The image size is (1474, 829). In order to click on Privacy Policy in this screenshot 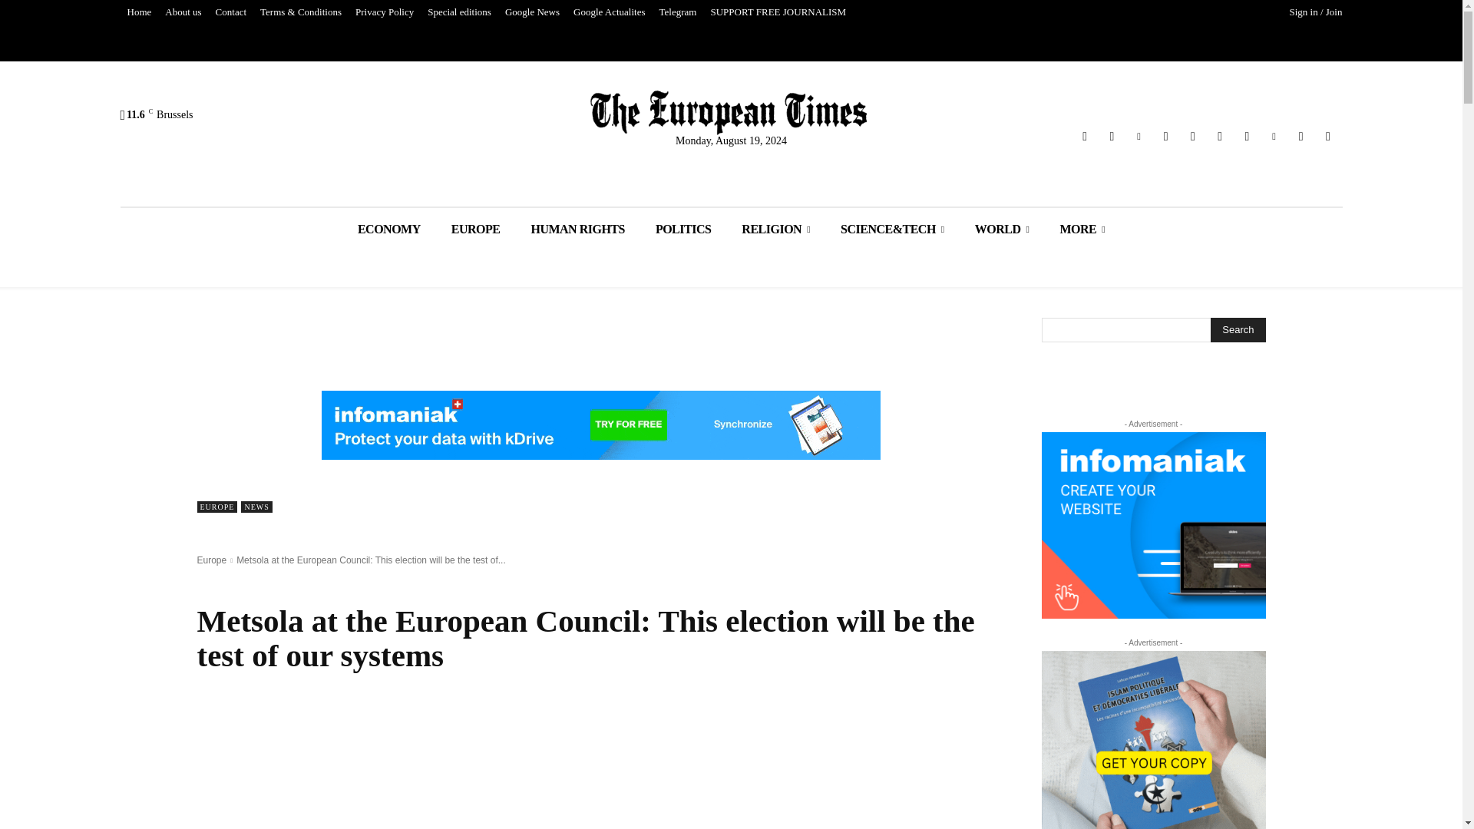, I will do `click(384, 12)`.